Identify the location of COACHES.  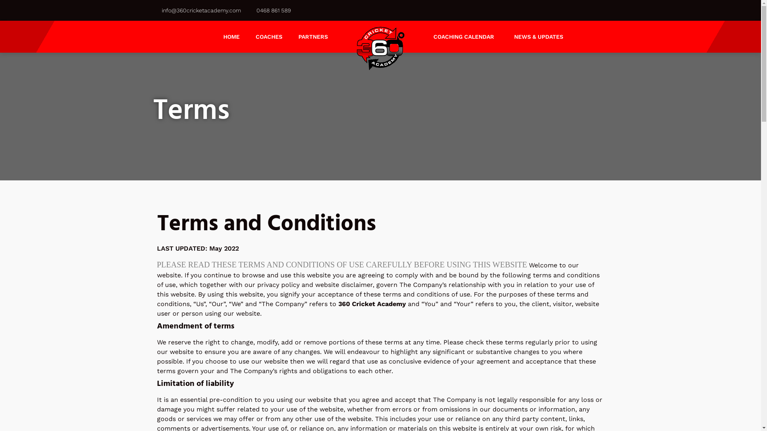
(269, 37).